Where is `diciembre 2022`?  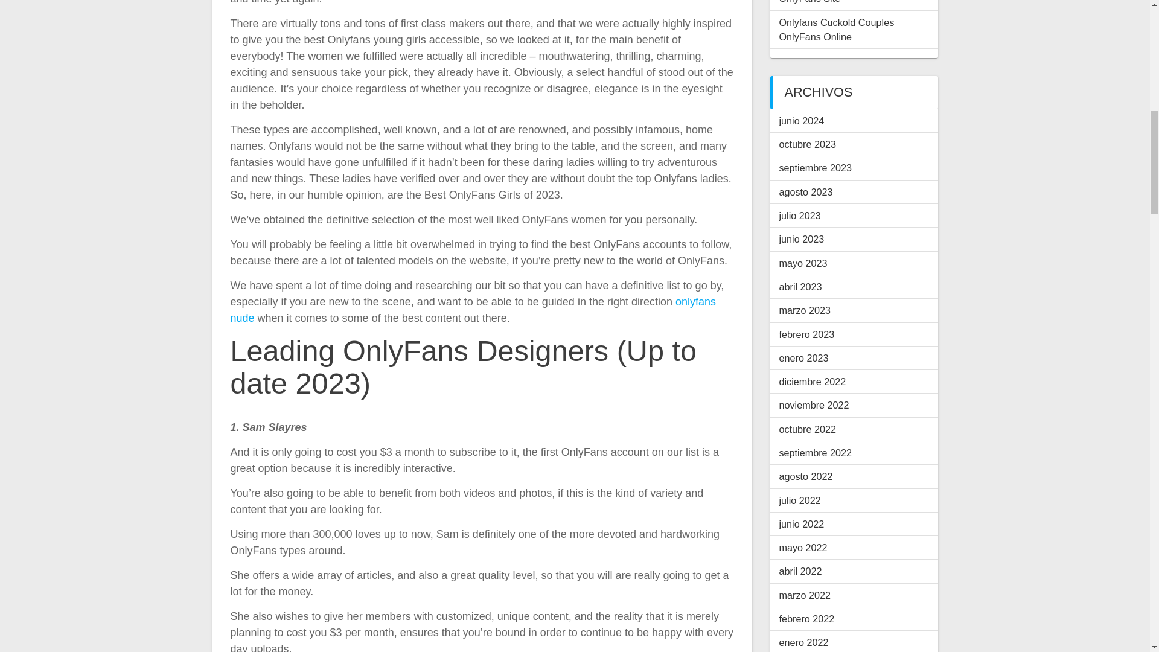 diciembre 2022 is located at coordinates (813, 382).